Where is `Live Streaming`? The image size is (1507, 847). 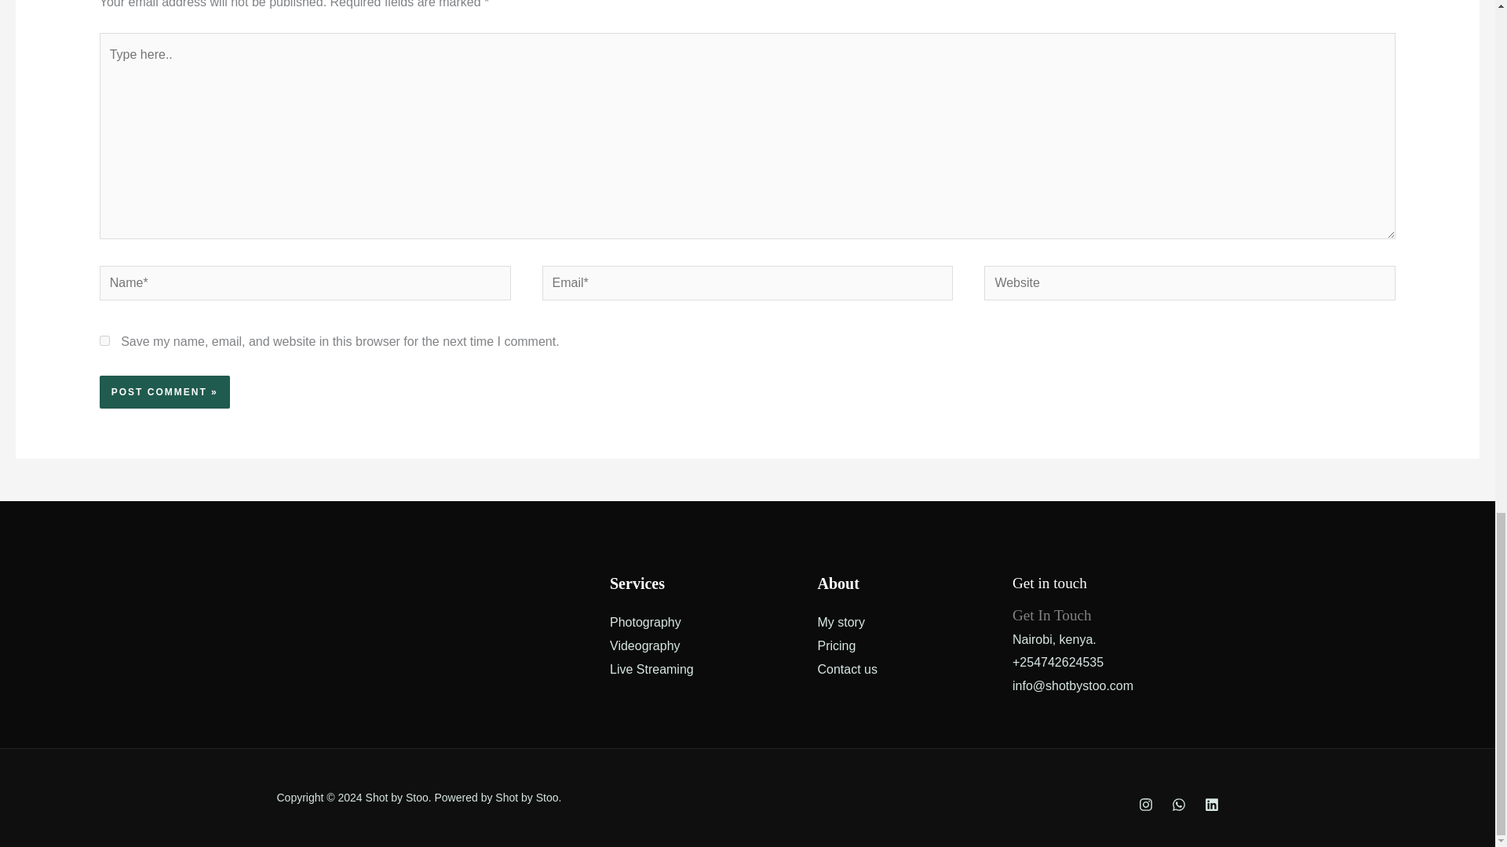 Live Streaming is located at coordinates (651, 668).